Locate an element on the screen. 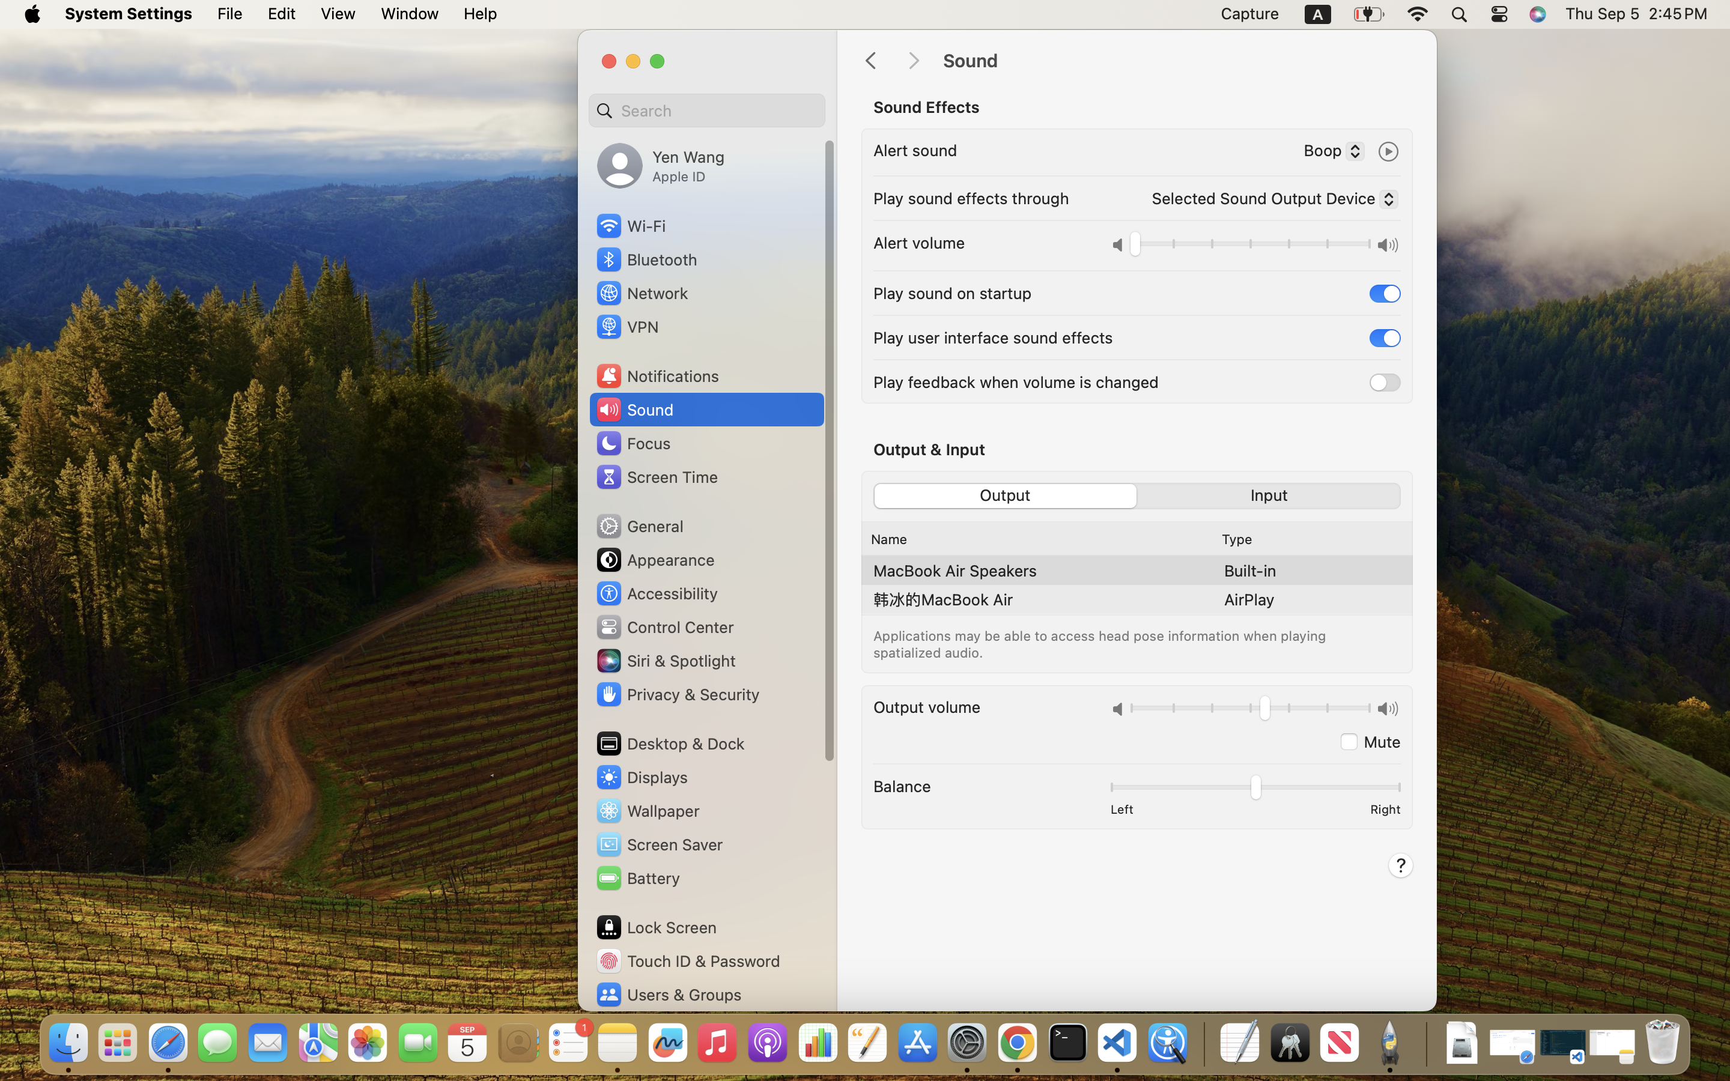 This screenshot has height=1081, width=1730. Touch ID & Password is located at coordinates (688, 961).